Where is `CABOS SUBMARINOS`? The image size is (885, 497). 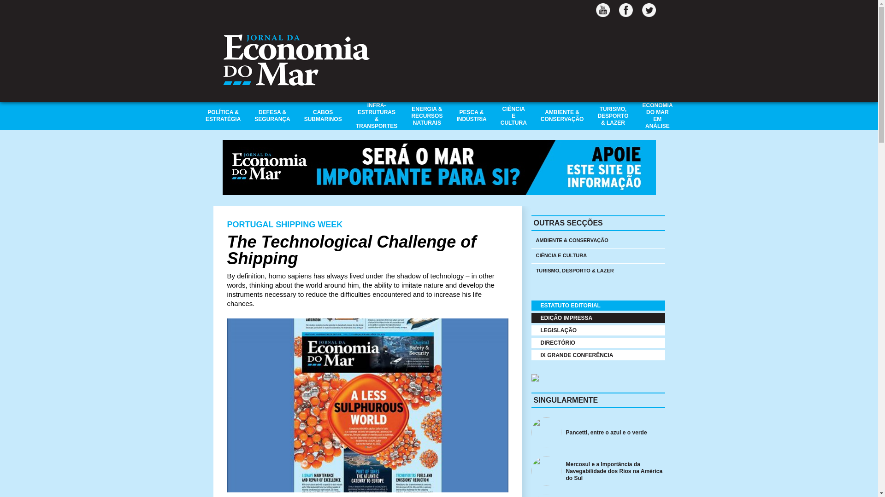 CABOS SUBMARINOS is located at coordinates (323, 116).